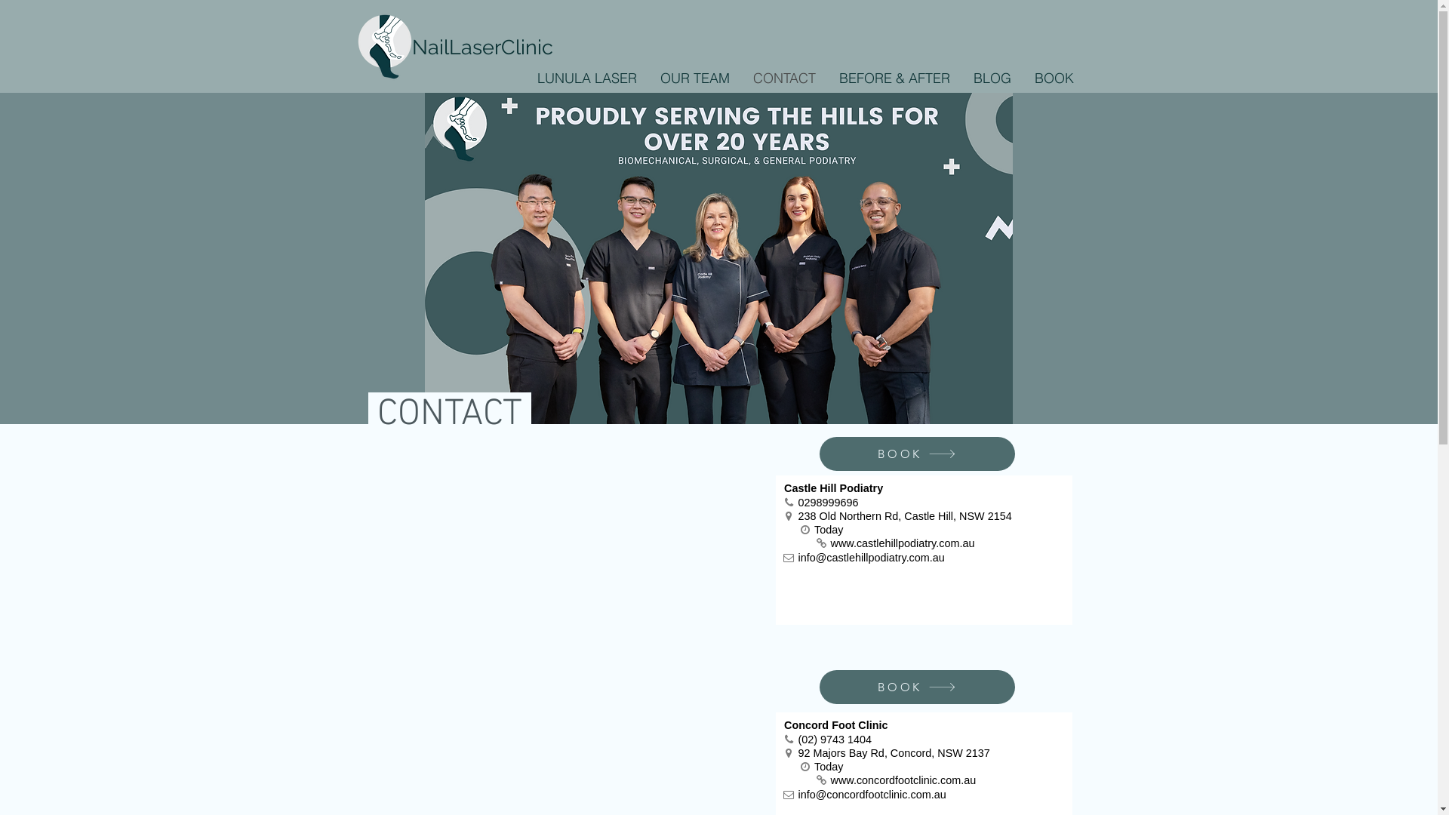  Describe the element at coordinates (992, 78) in the screenshot. I see `BLOG` at that location.